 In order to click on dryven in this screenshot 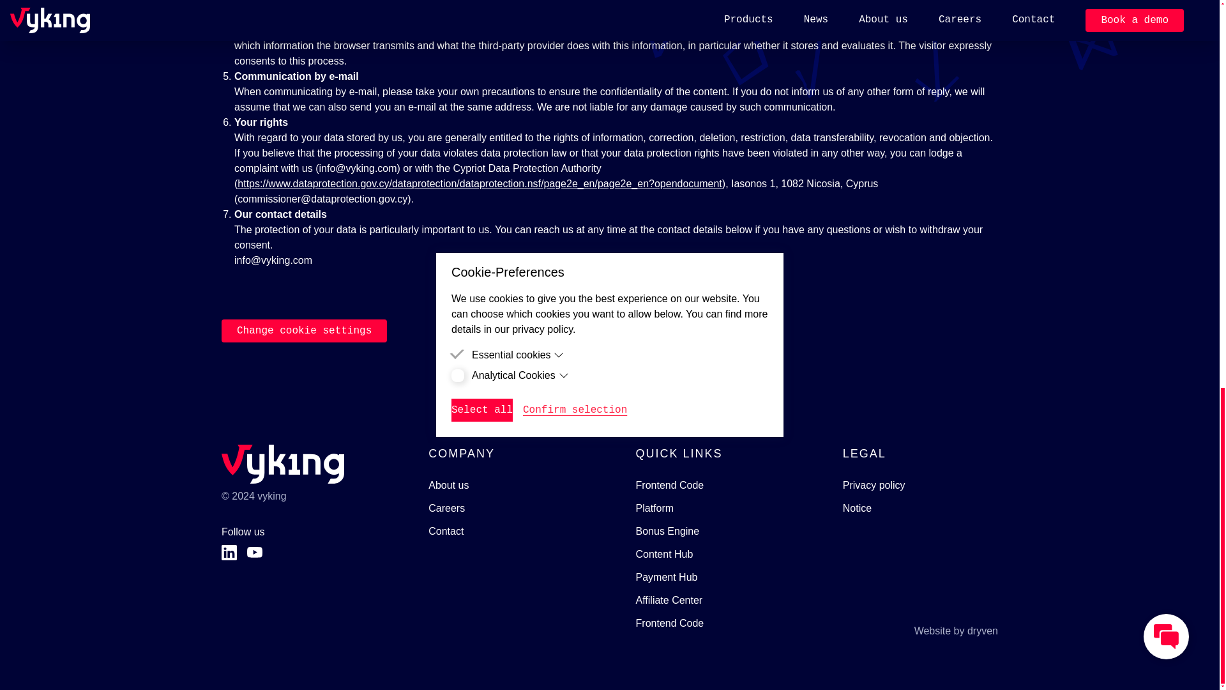, I will do `click(982, 630)`.